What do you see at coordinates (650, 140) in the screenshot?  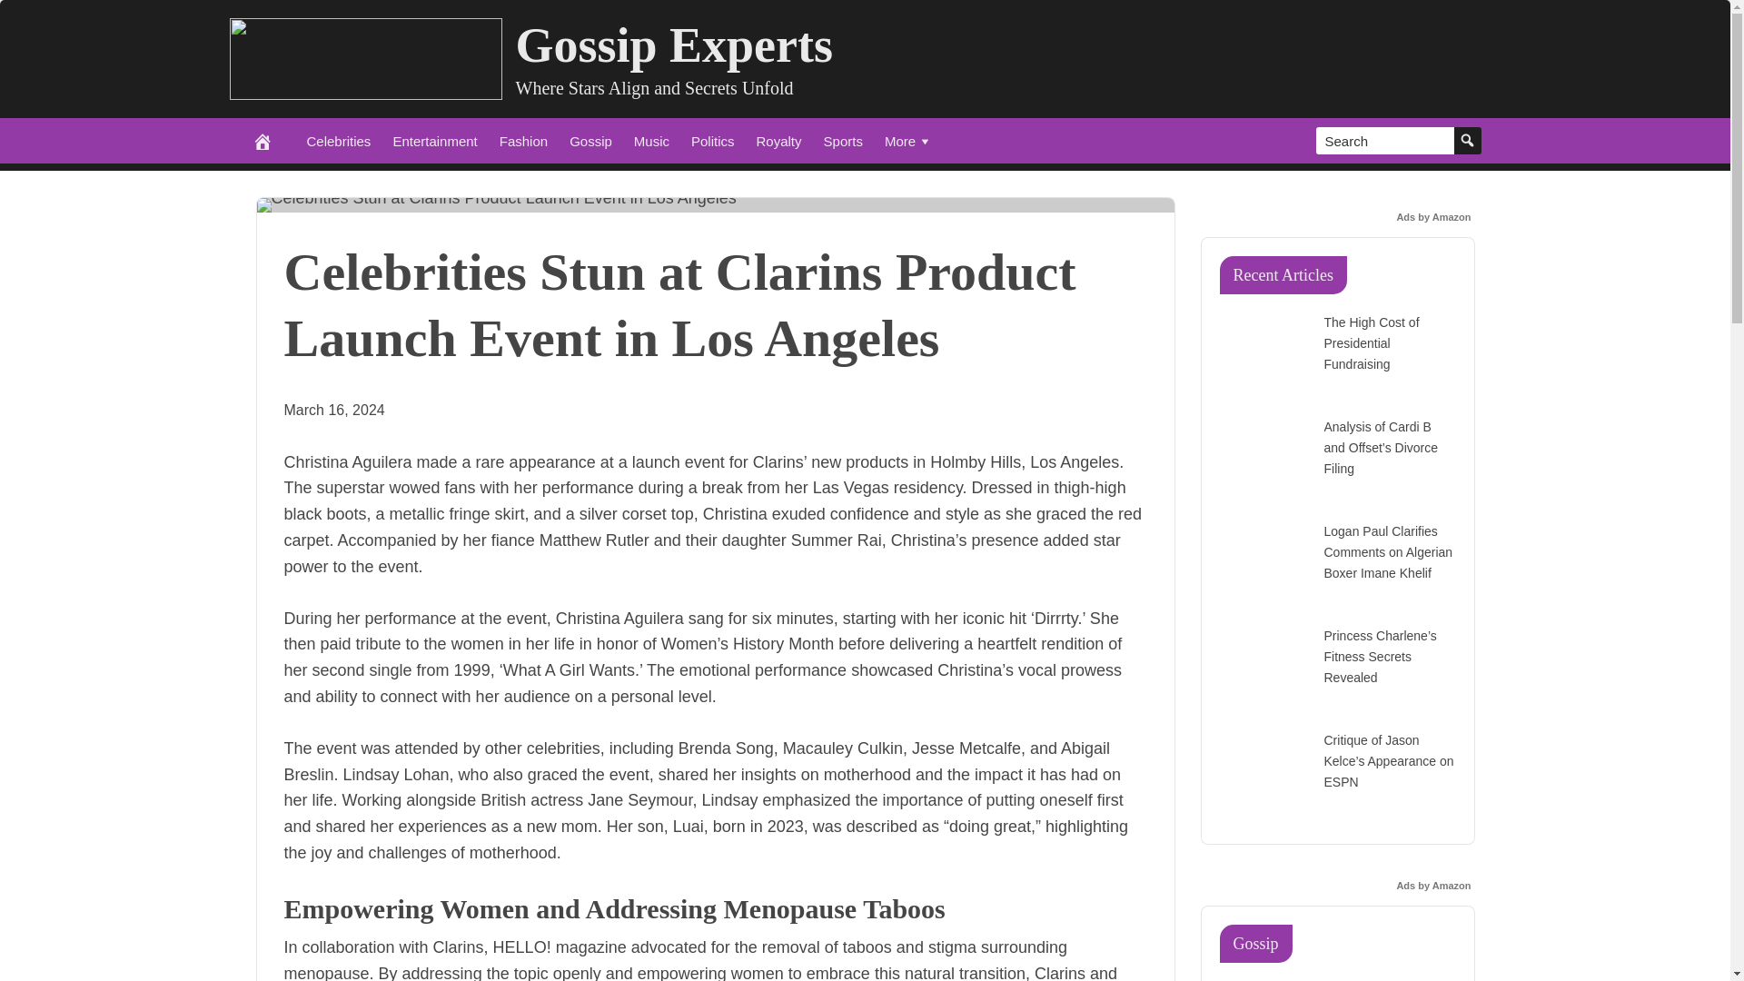 I see `Music` at bounding box center [650, 140].